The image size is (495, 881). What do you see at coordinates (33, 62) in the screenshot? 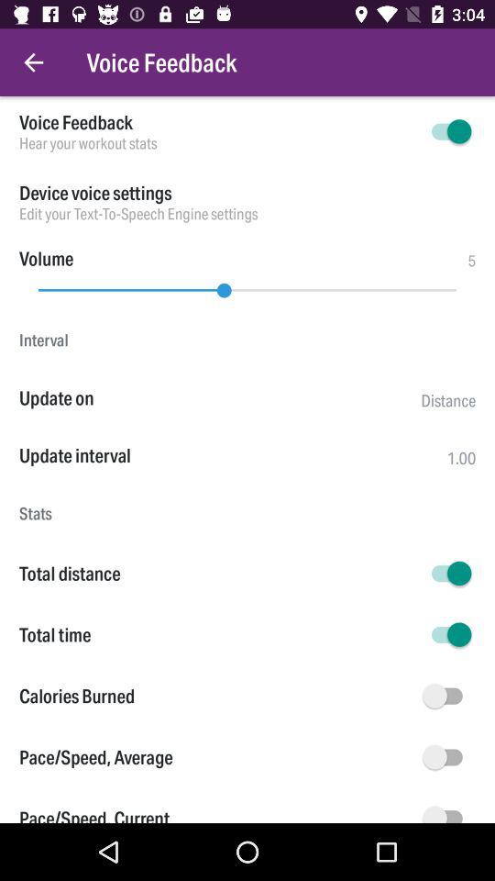
I see `launch the item to the left of the voice feedback icon` at bounding box center [33, 62].